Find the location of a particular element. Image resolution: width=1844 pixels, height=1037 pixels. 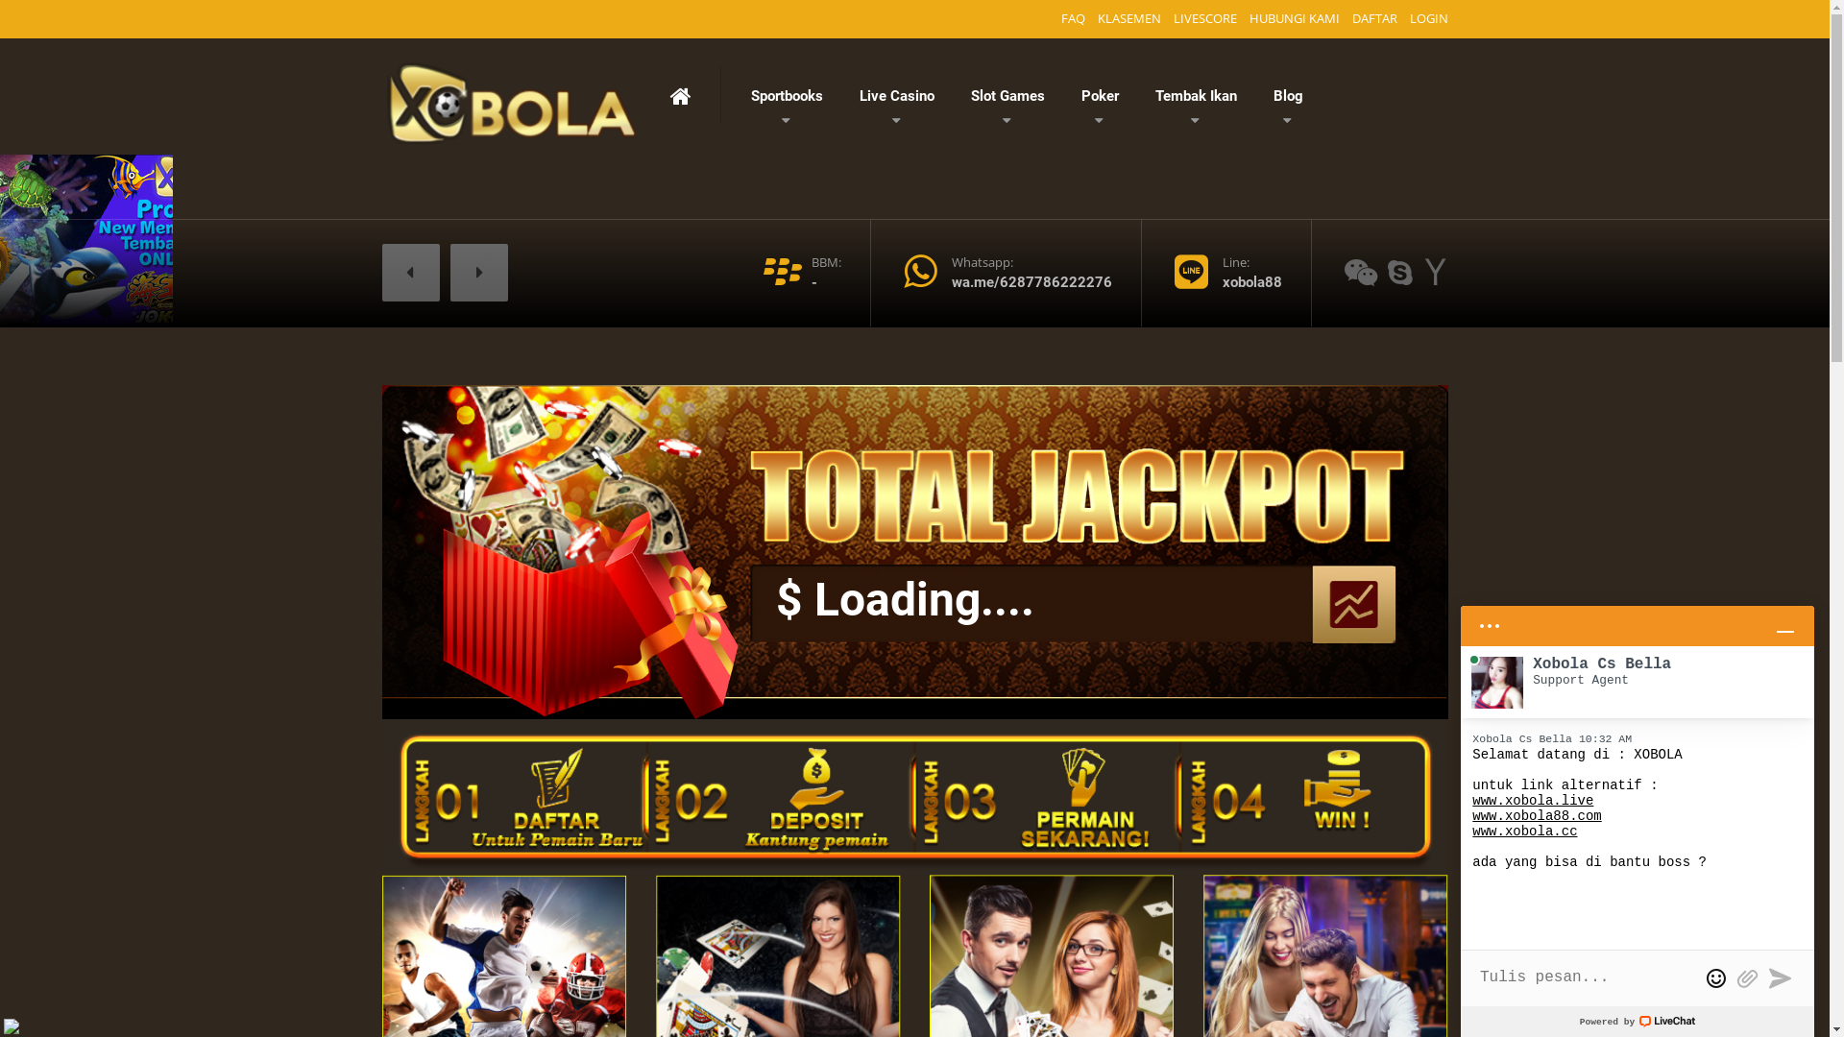

KLASEMEN is located at coordinates (1129, 19).